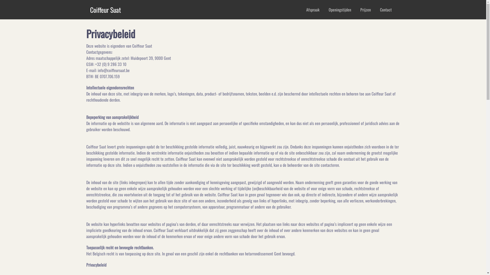  Describe the element at coordinates (386, 10) in the screenshot. I see `Contact` at that location.